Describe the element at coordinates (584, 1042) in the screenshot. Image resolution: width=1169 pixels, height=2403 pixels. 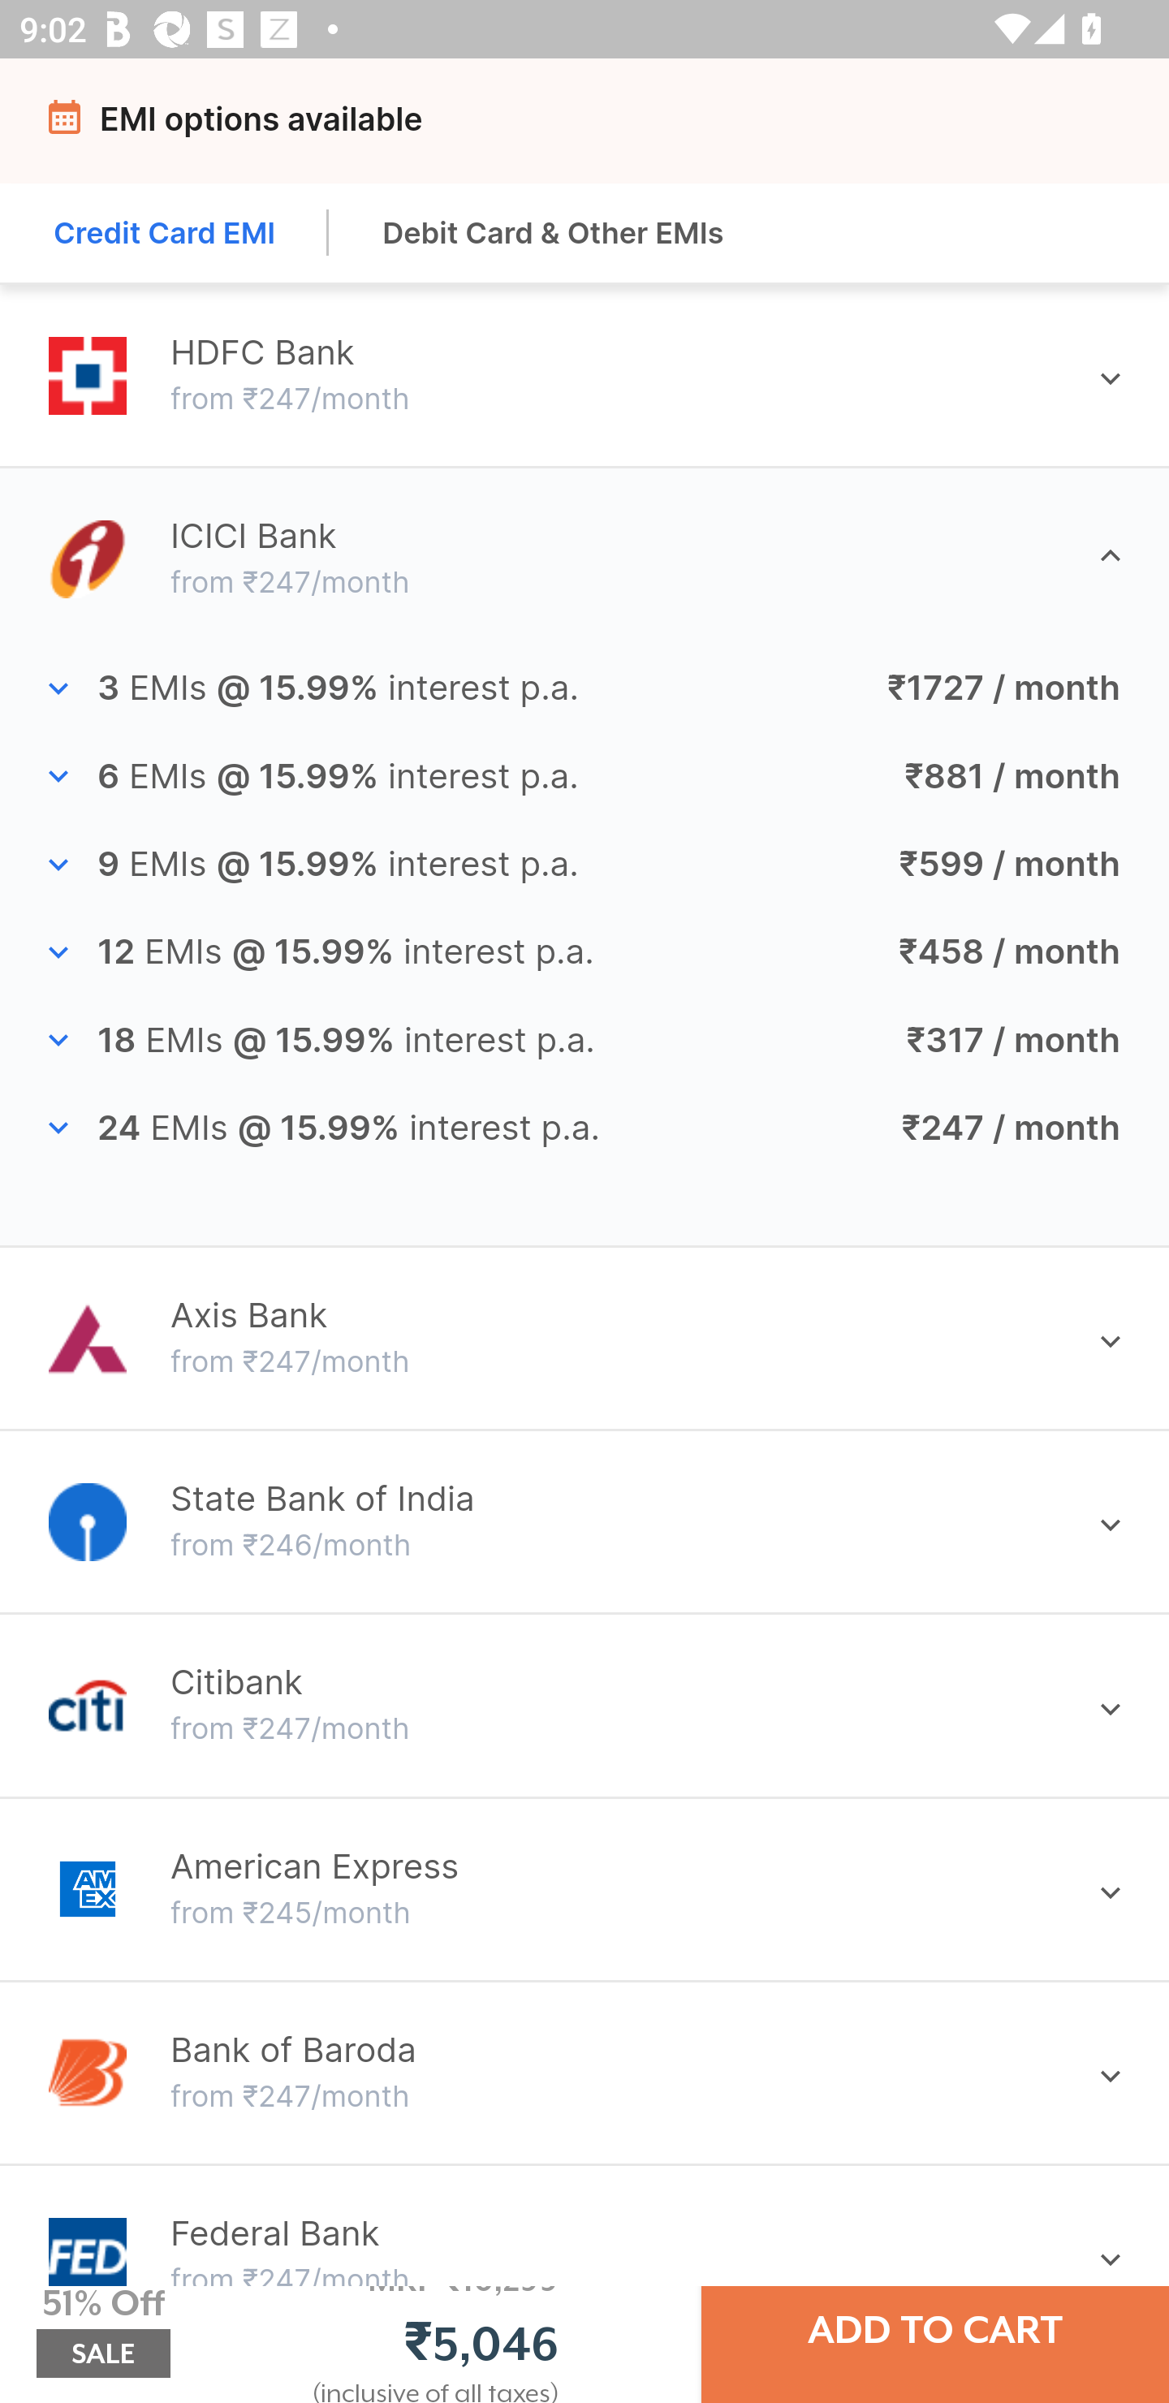
I see `18 EMIs @ 15.99% interest p.a. ₹317 / month` at that location.